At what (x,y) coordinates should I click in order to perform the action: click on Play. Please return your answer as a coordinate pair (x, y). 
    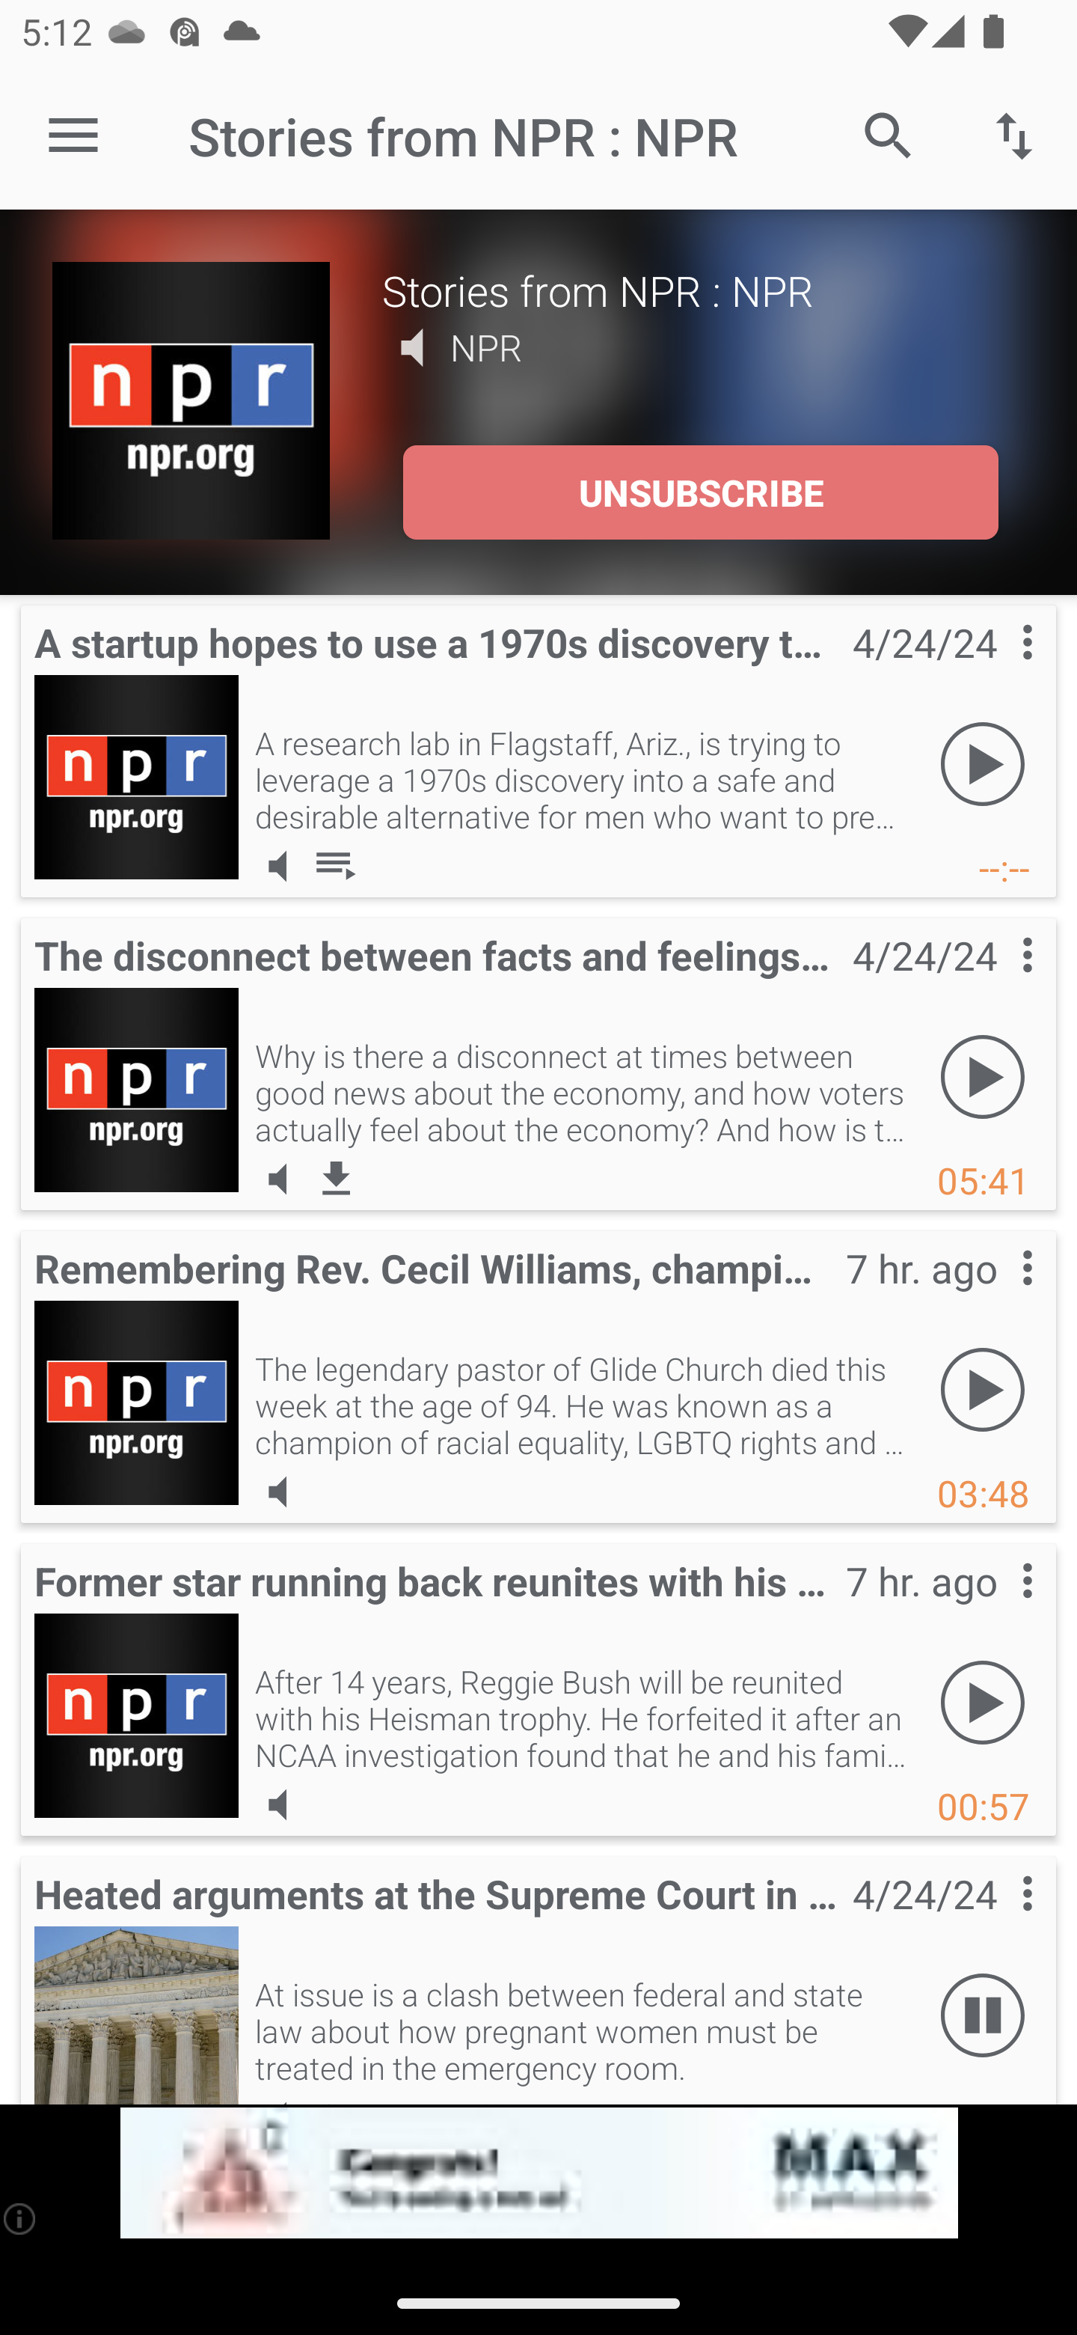
    Looking at the image, I should click on (983, 1703).